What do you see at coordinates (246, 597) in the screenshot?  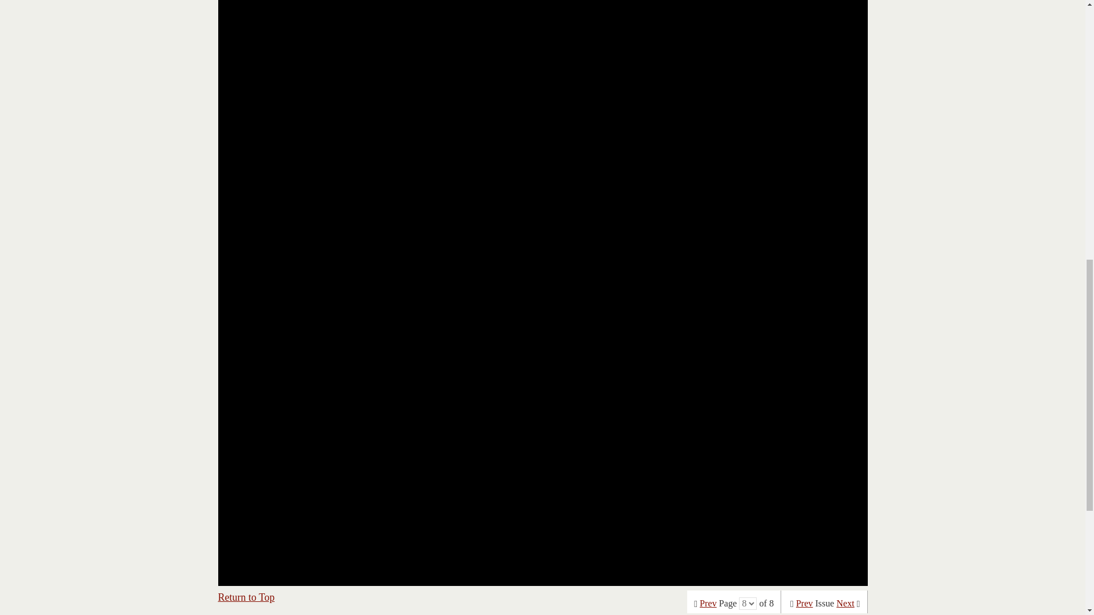 I see `Return to Top` at bounding box center [246, 597].